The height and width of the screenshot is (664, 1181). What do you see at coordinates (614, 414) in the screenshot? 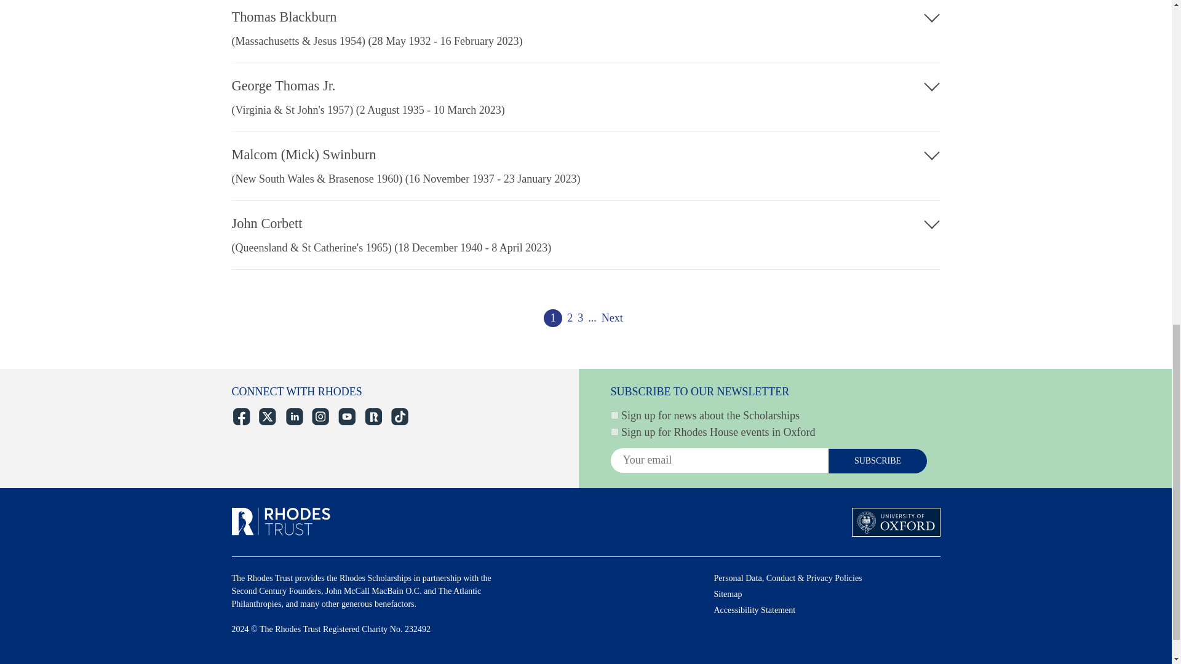
I see `on` at bounding box center [614, 414].